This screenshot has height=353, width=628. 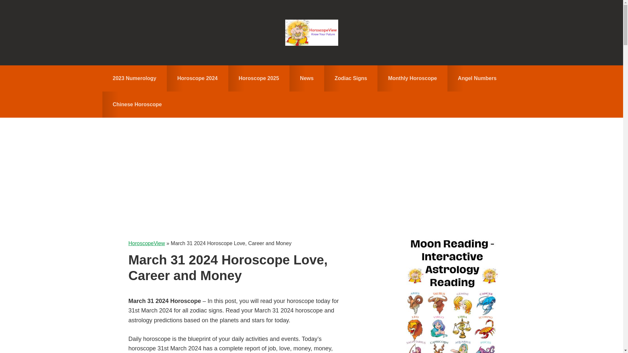 What do you see at coordinates (198, 78) in the screenshot?
I see `Horoscope 2024` at bounding box center [198, 78].